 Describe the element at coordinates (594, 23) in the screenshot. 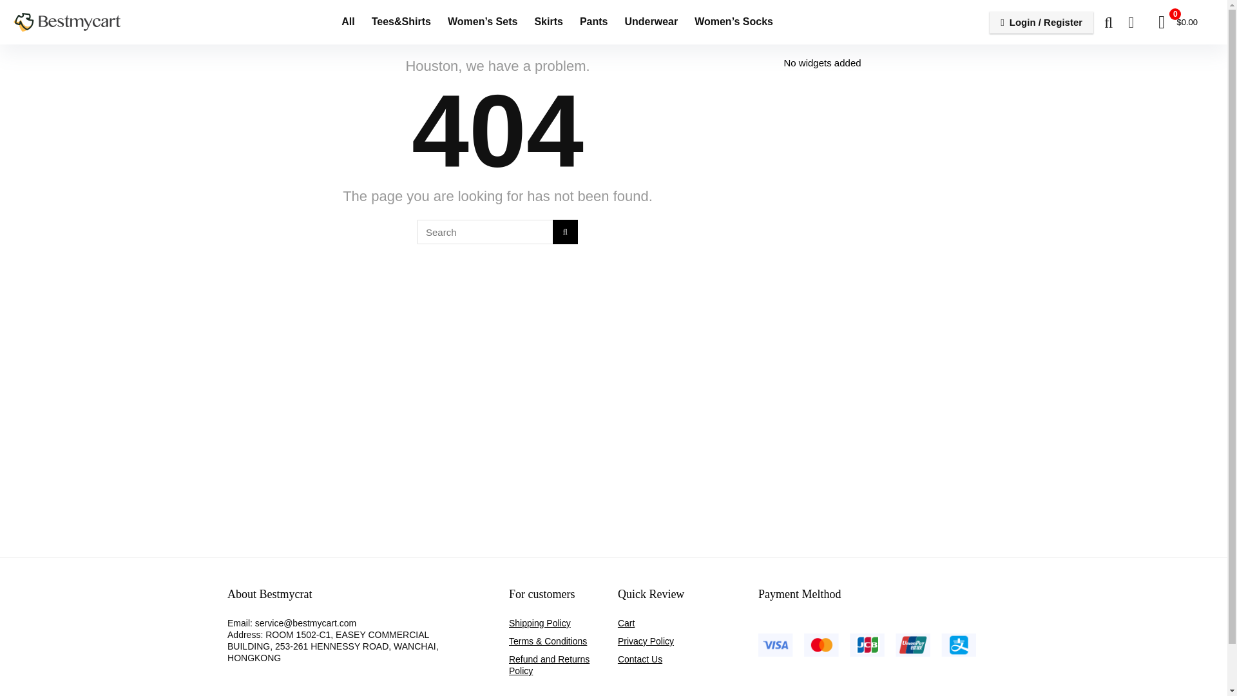

I see `Pants` at that location.